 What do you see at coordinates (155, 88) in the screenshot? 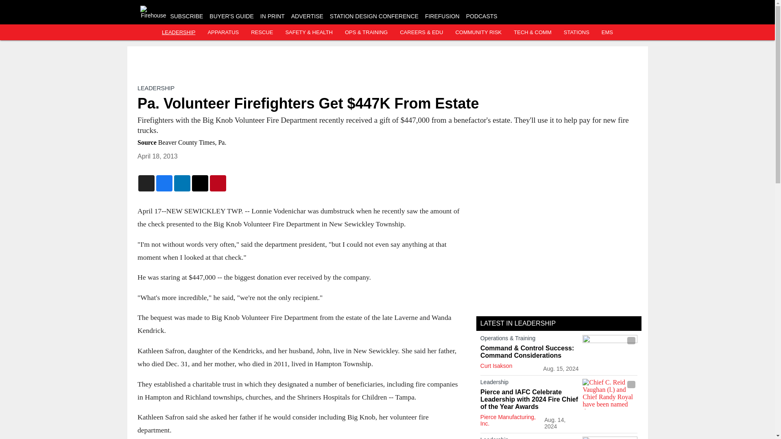
I see `LEADERSHIP` at bounding box center [155, 88].